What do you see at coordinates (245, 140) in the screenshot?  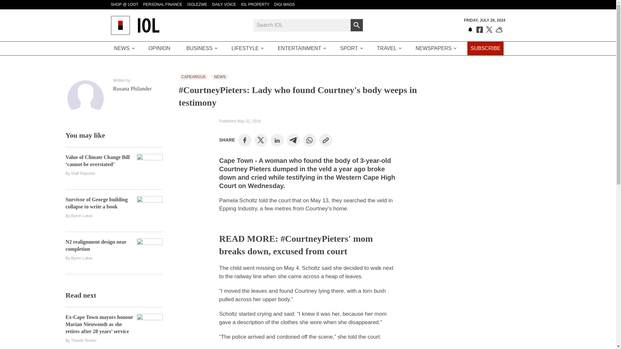 I see `Share on Facebook` at bounding box center [245, 140].